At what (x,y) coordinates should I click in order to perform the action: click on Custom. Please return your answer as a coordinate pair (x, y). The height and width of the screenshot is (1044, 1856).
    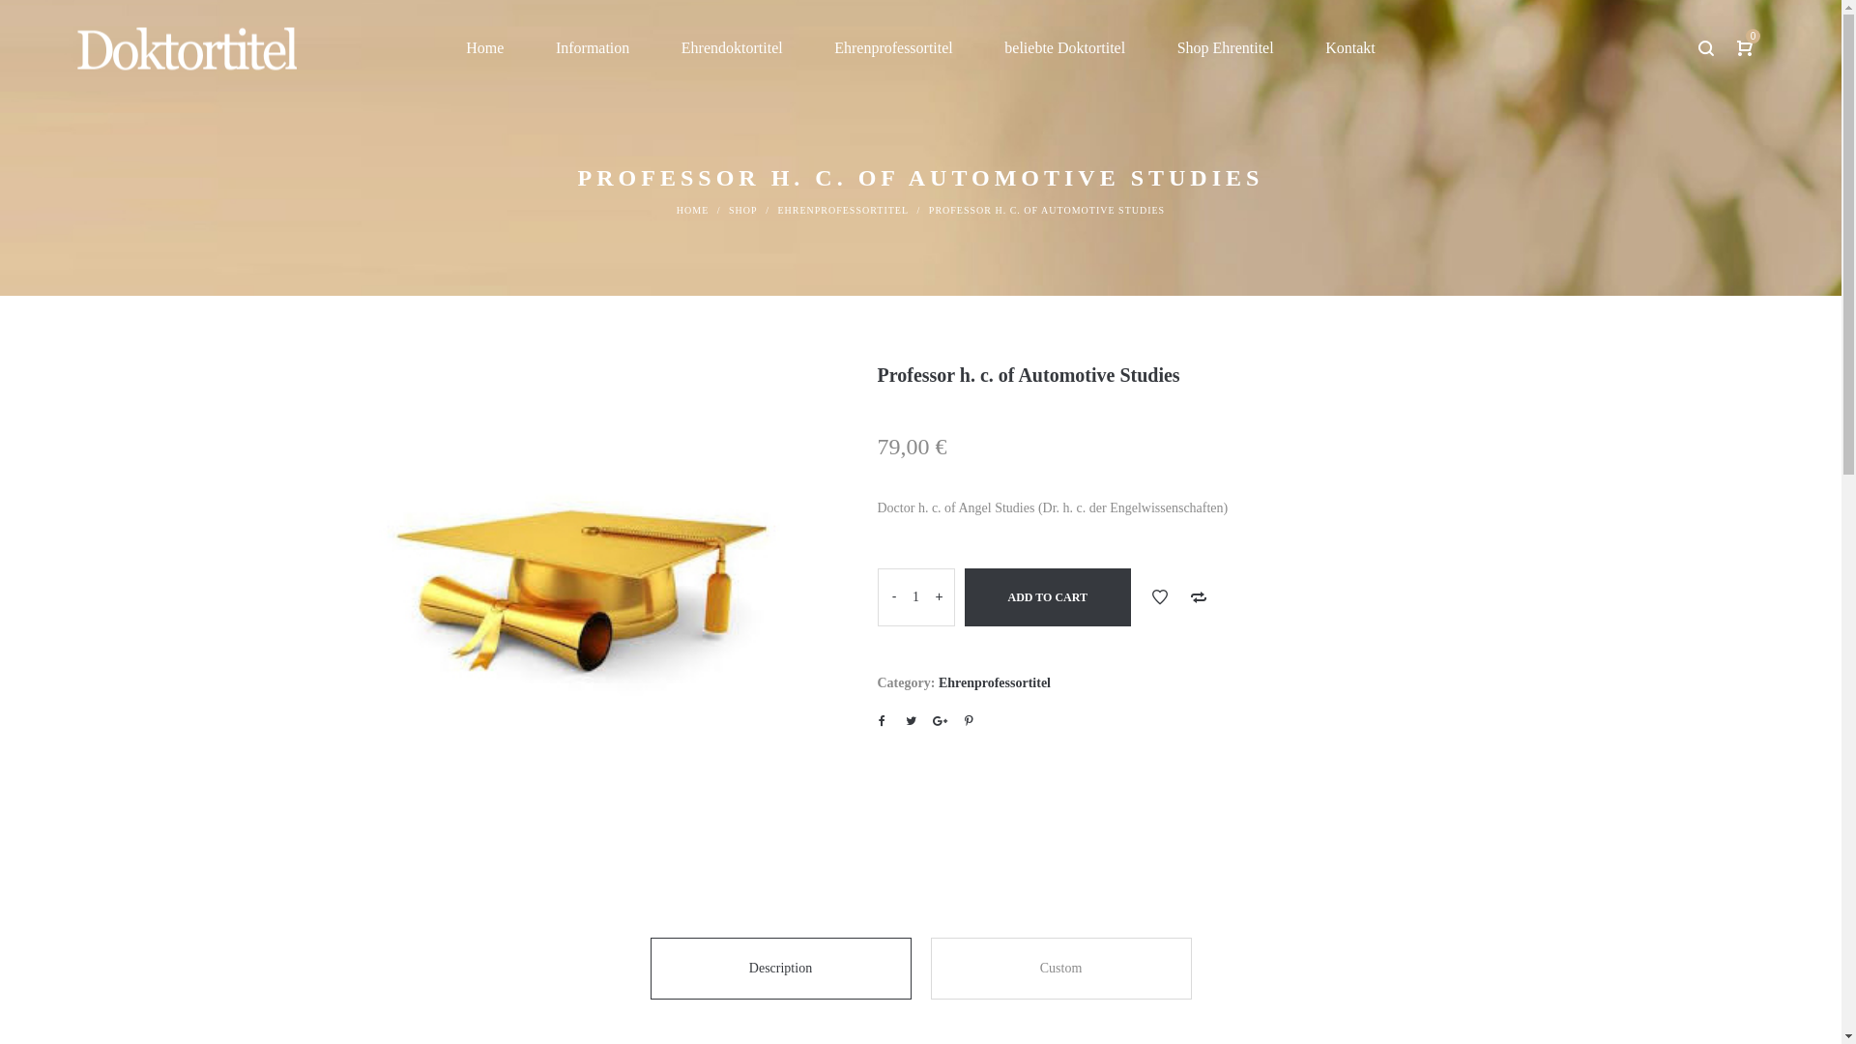
    Looking at the image, I should click on (1060, 969).